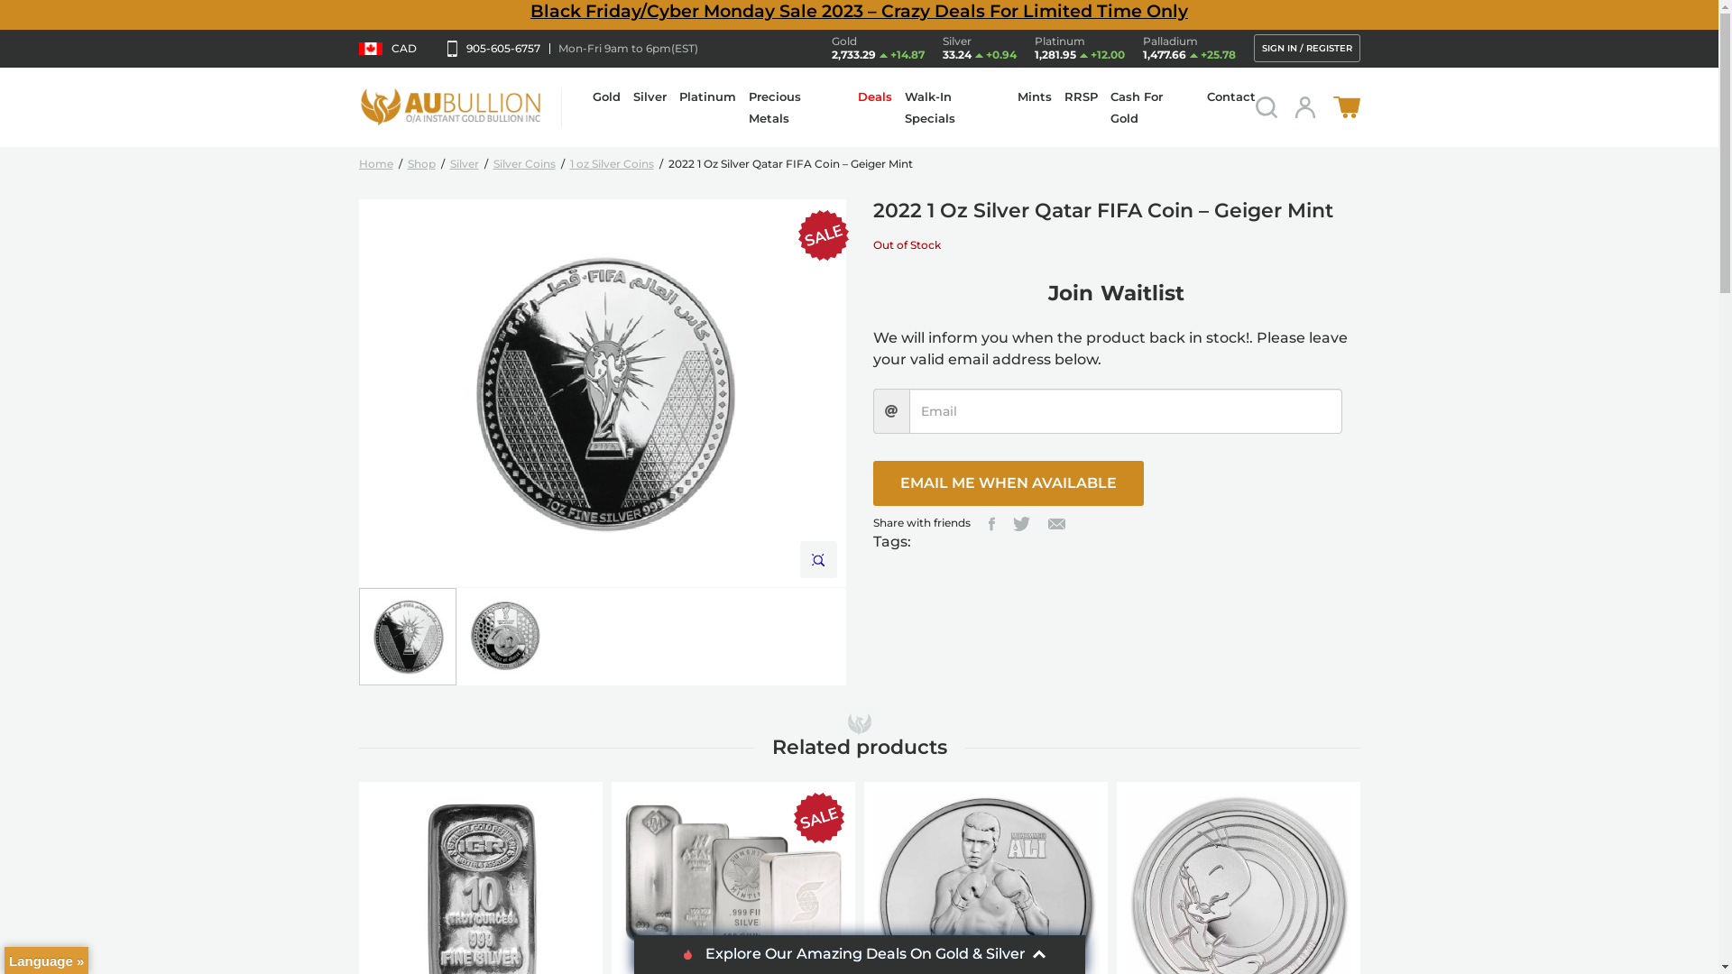  Describe the element at coordinates (1081, 96) in the screenshot. I see `RRSP` at that location.